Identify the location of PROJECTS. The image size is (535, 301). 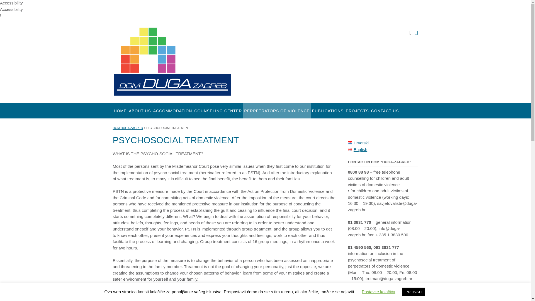
(357, 110).